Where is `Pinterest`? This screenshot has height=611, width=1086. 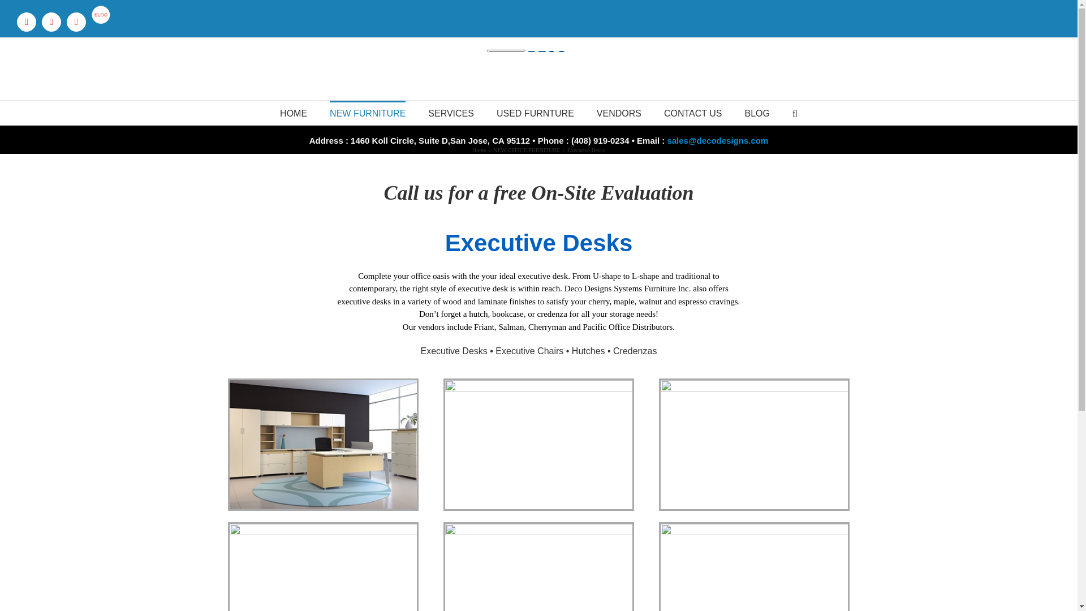
Pinterest is located at coordinates (51, 21).